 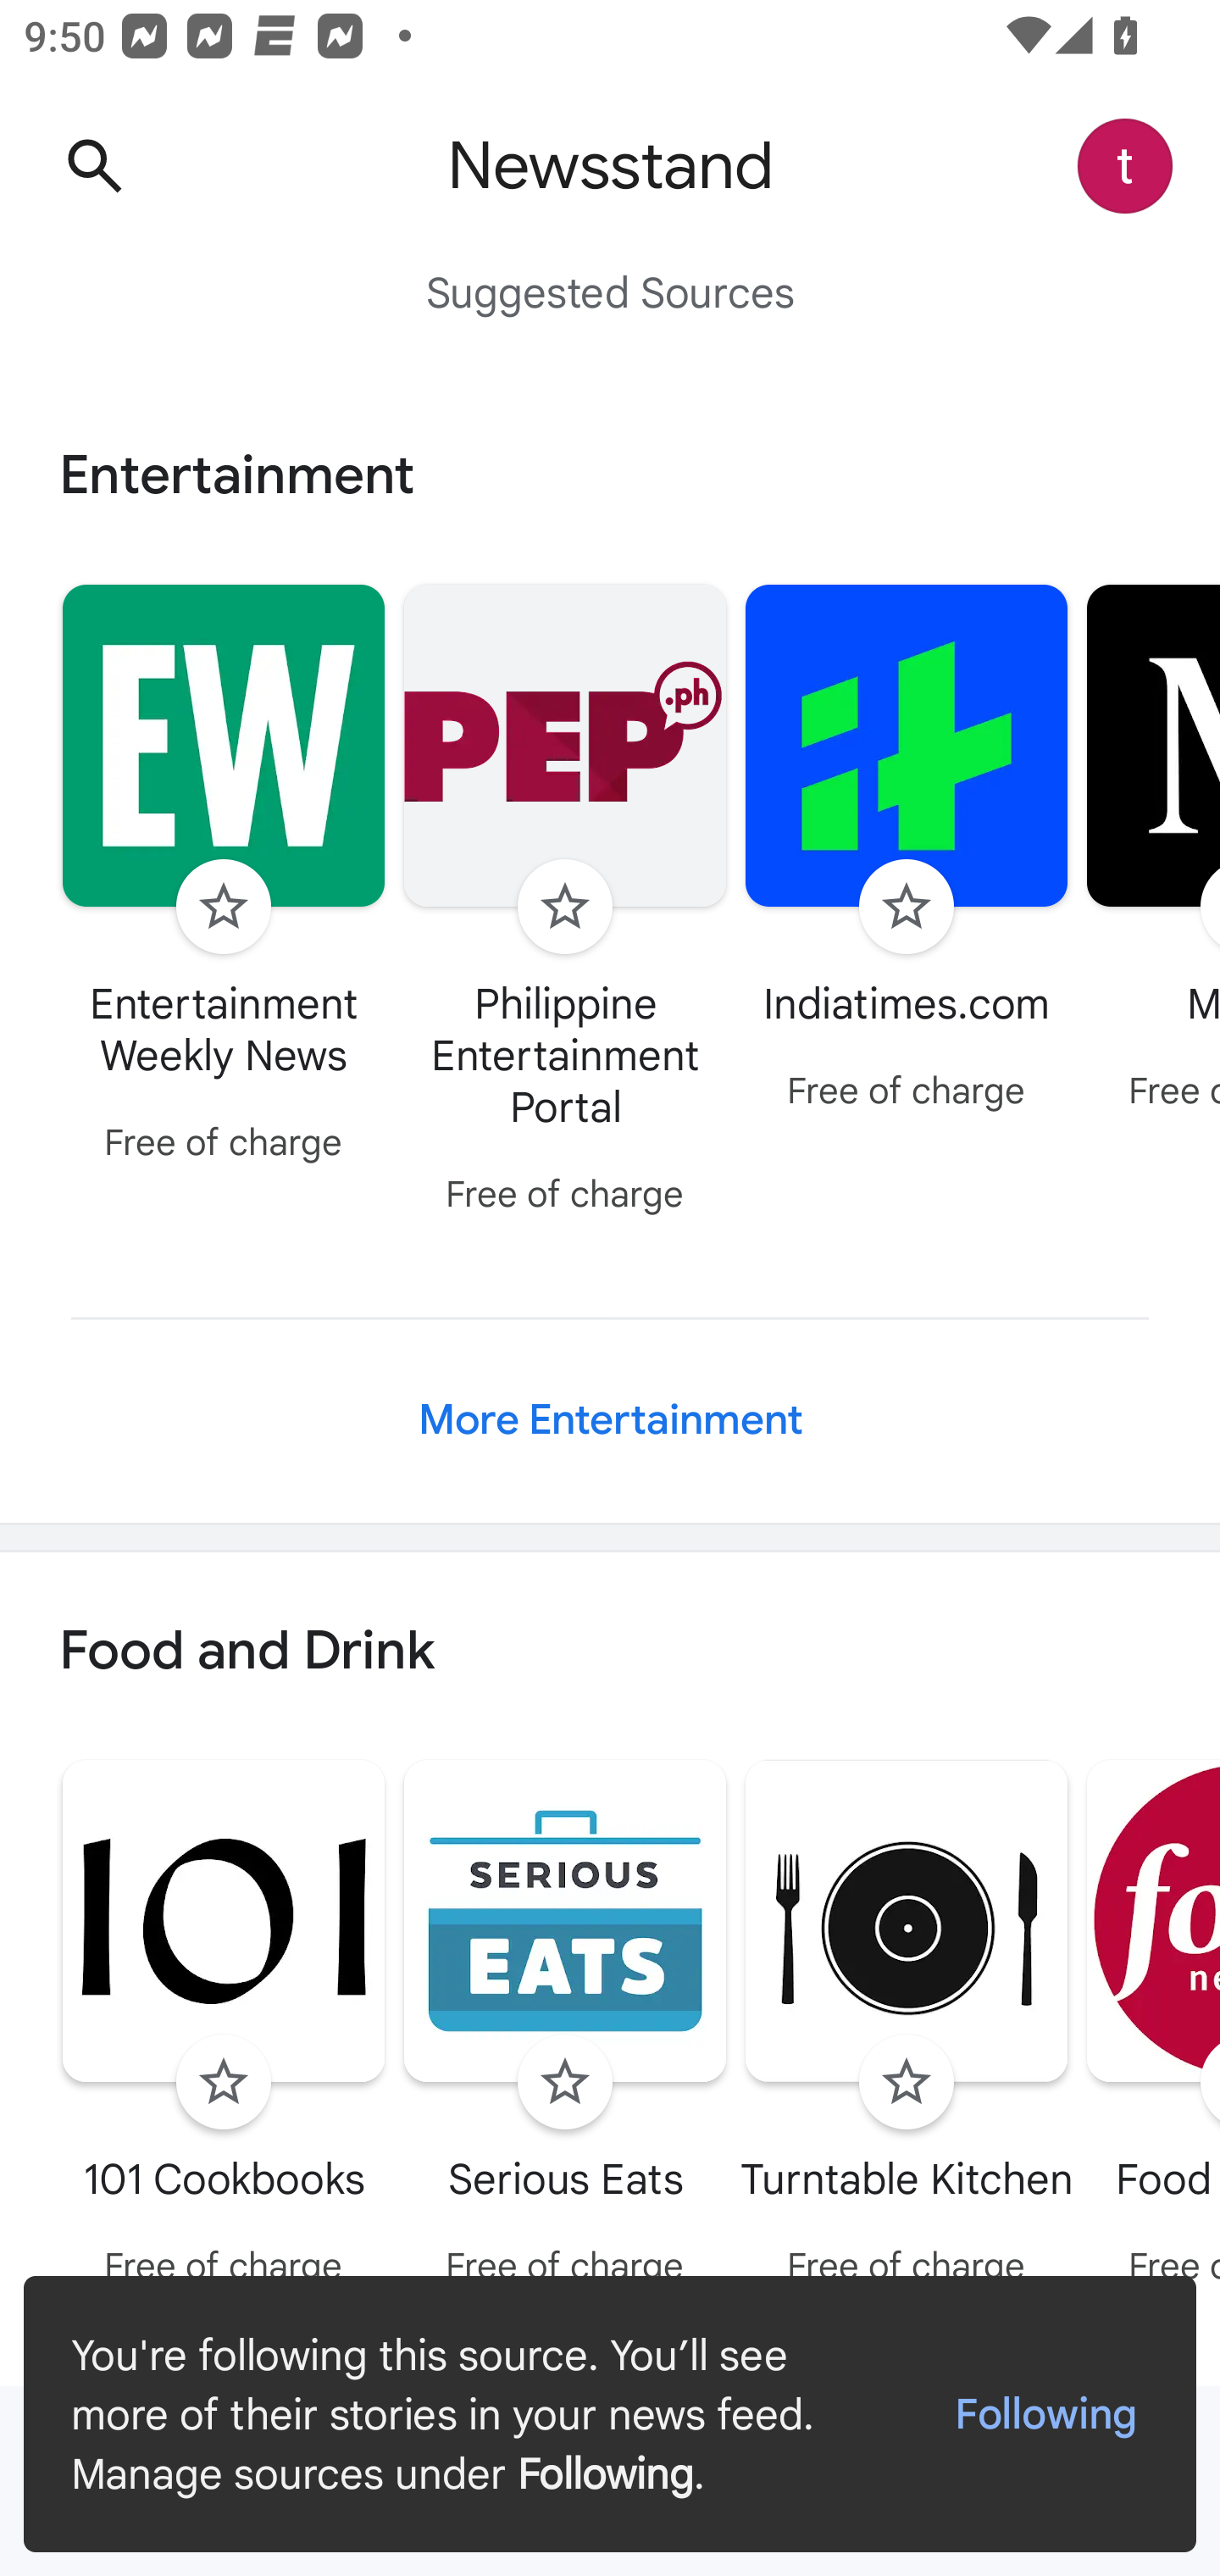 I want to click on Follow Indiatimes.com Free of charge, so click(x=907, y=851).